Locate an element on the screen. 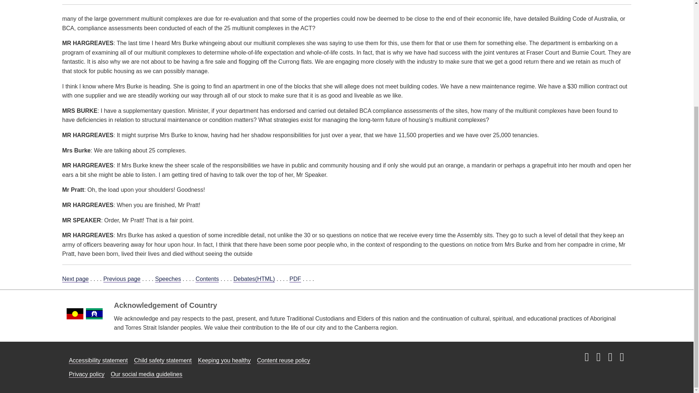 This screenshot has width=699, height=393. Keeping you healthy is located at coordinates (224, 360).